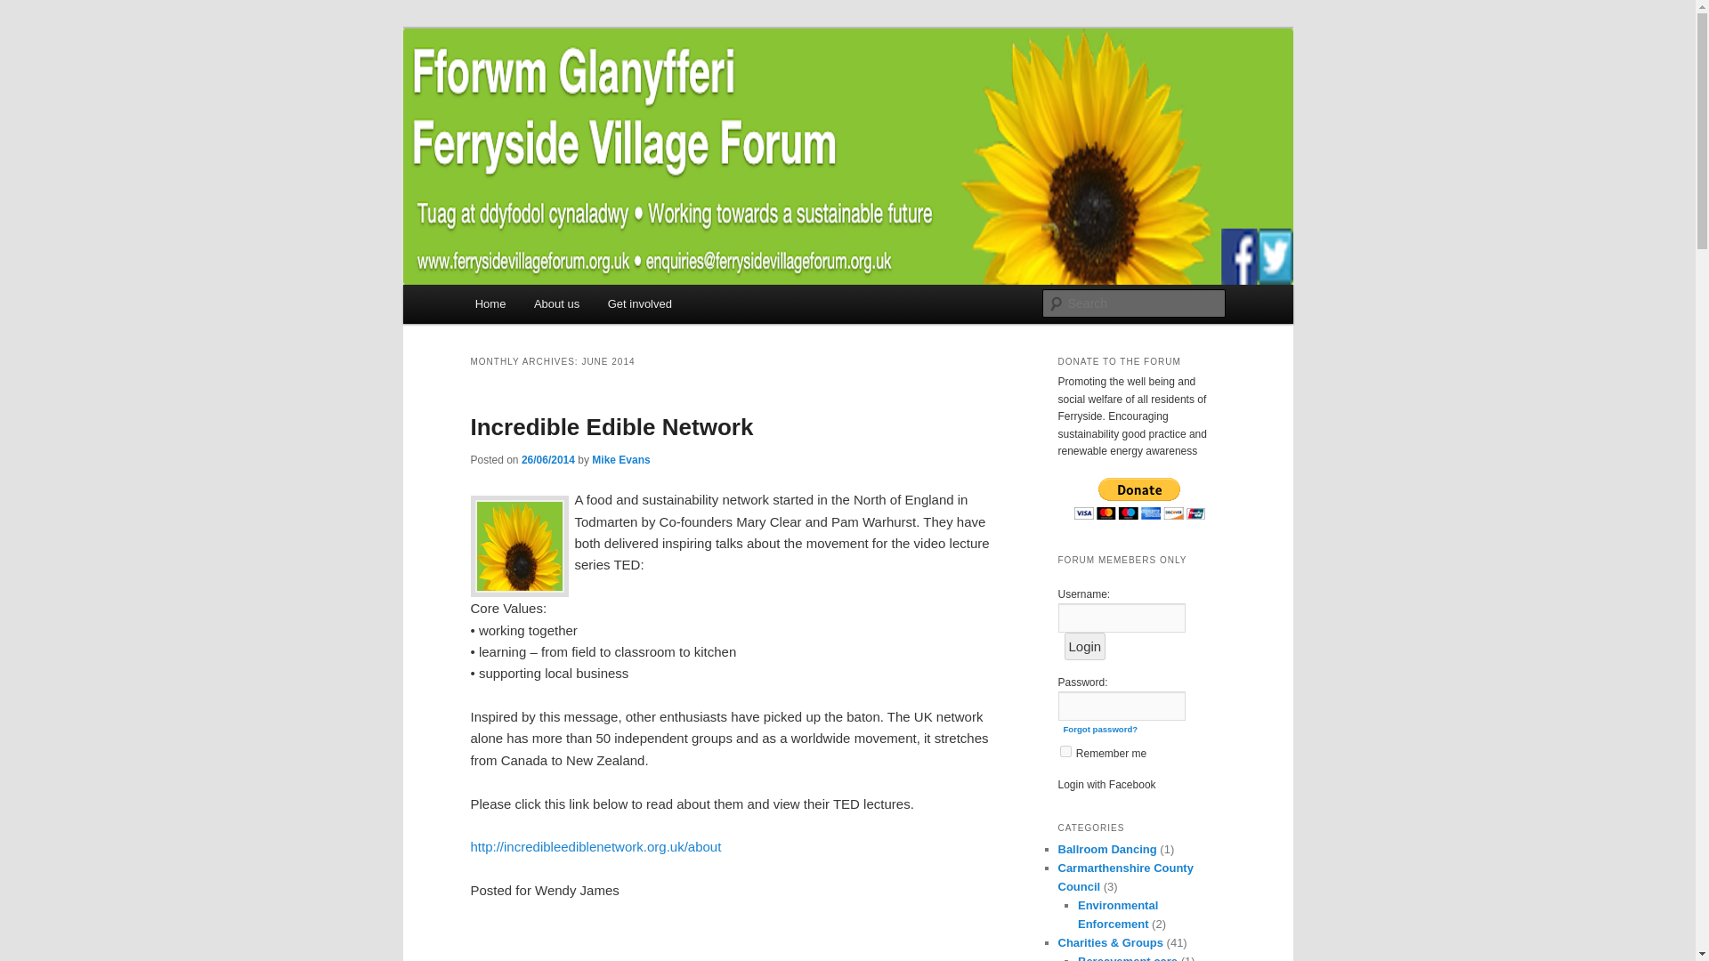 The width and height of the screenshot is (1709, 961). Describe the element at coordinates (620, 459) in the screenshot. I see `Mike Evans` at that location.